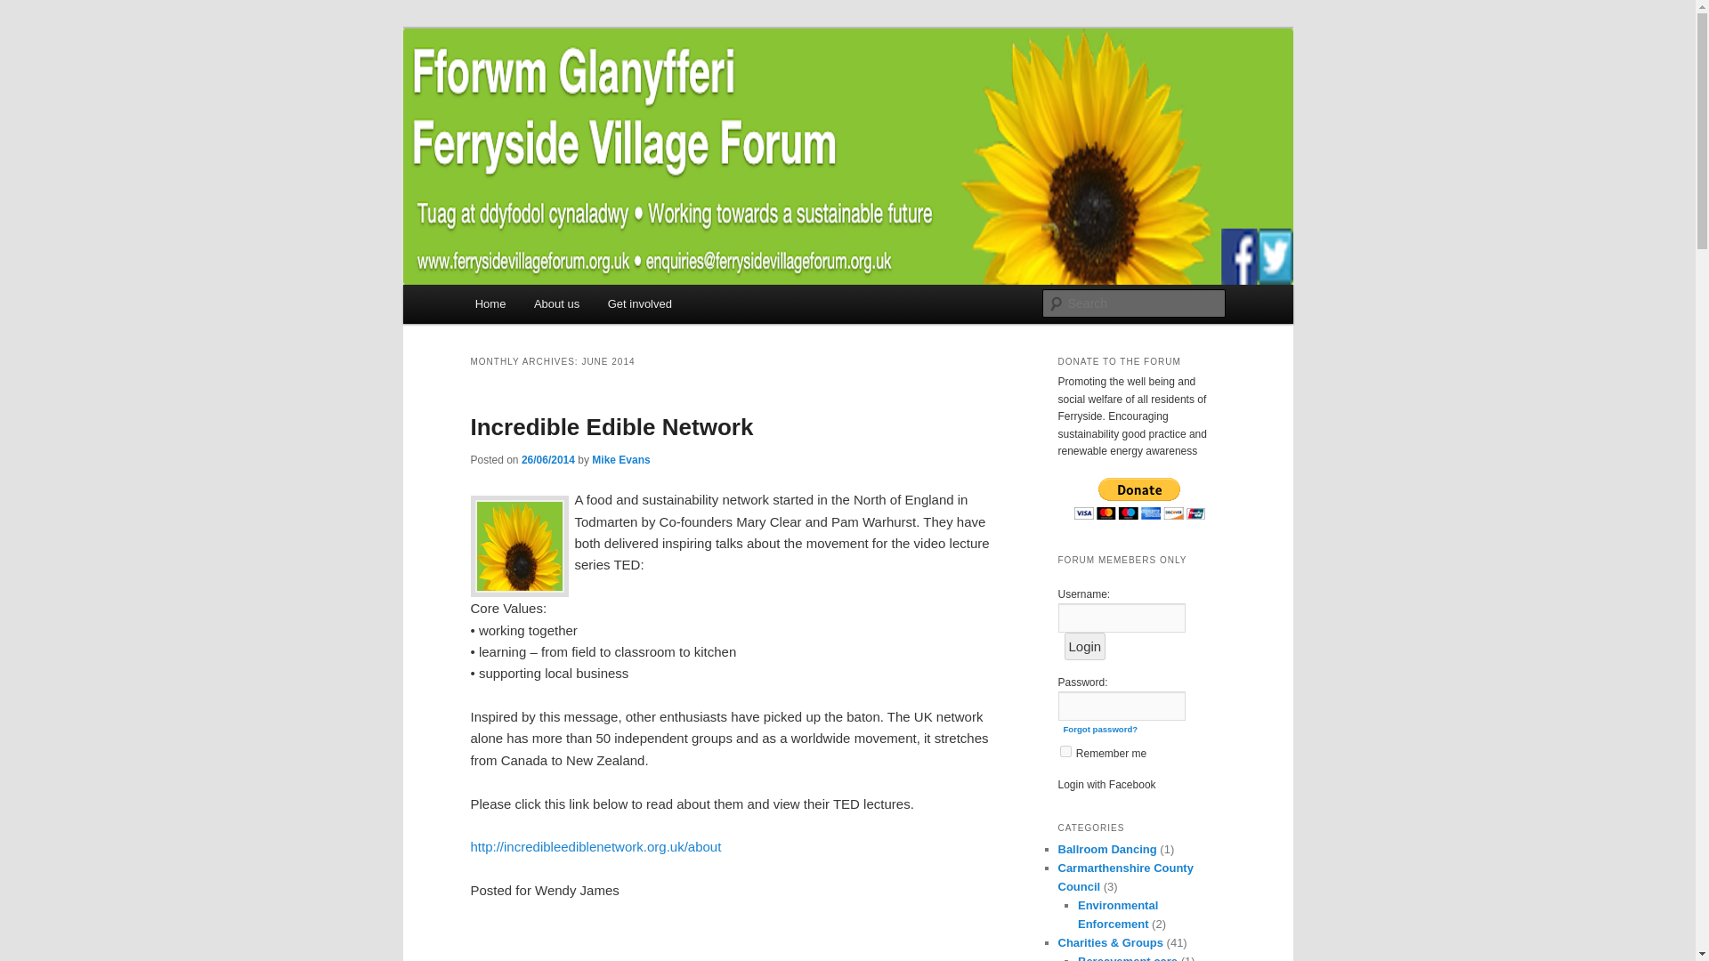 The width and height of the screenshot is (1709, 961). Describe the element at coordinates (620, 459) in the screenshot. I see `Mike Evans` at that location.